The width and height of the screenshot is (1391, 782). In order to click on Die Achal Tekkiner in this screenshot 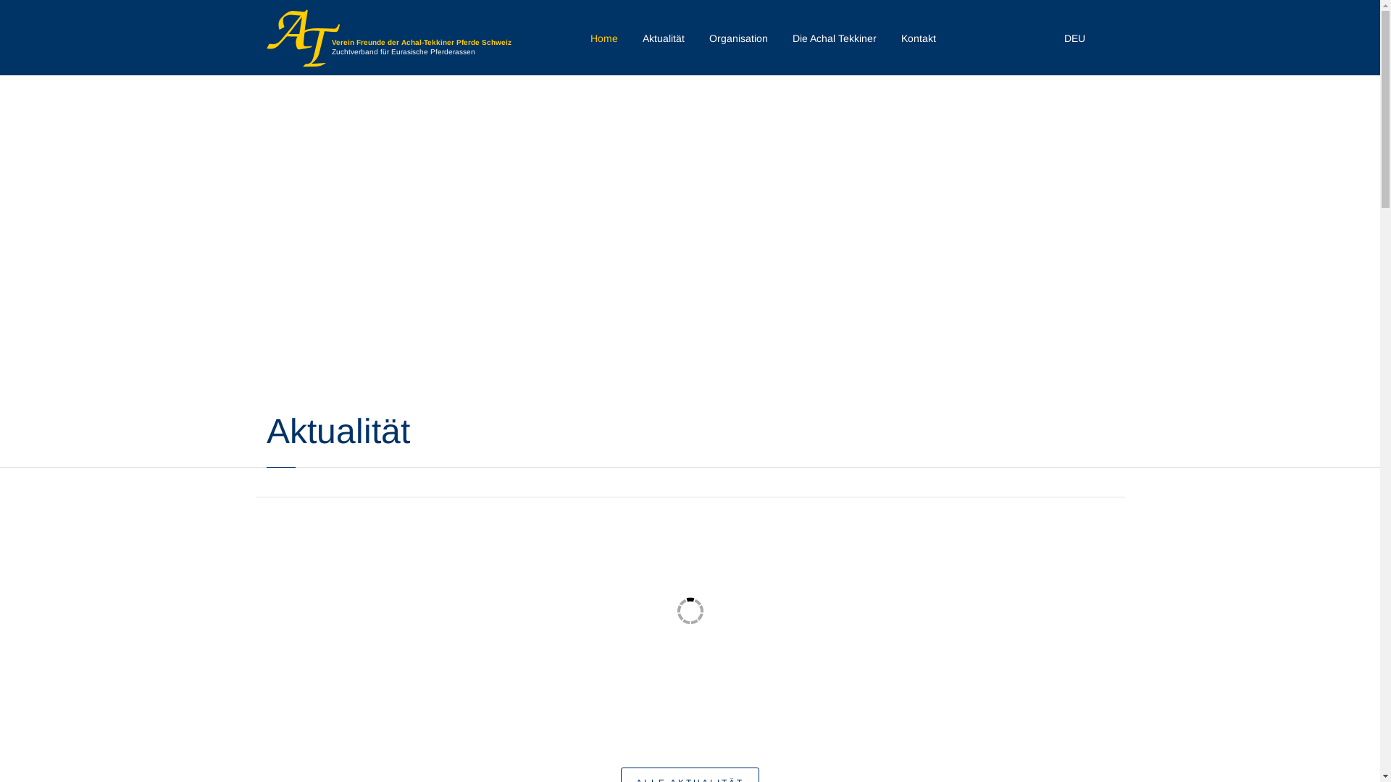, I will do `click(835, 38)`.